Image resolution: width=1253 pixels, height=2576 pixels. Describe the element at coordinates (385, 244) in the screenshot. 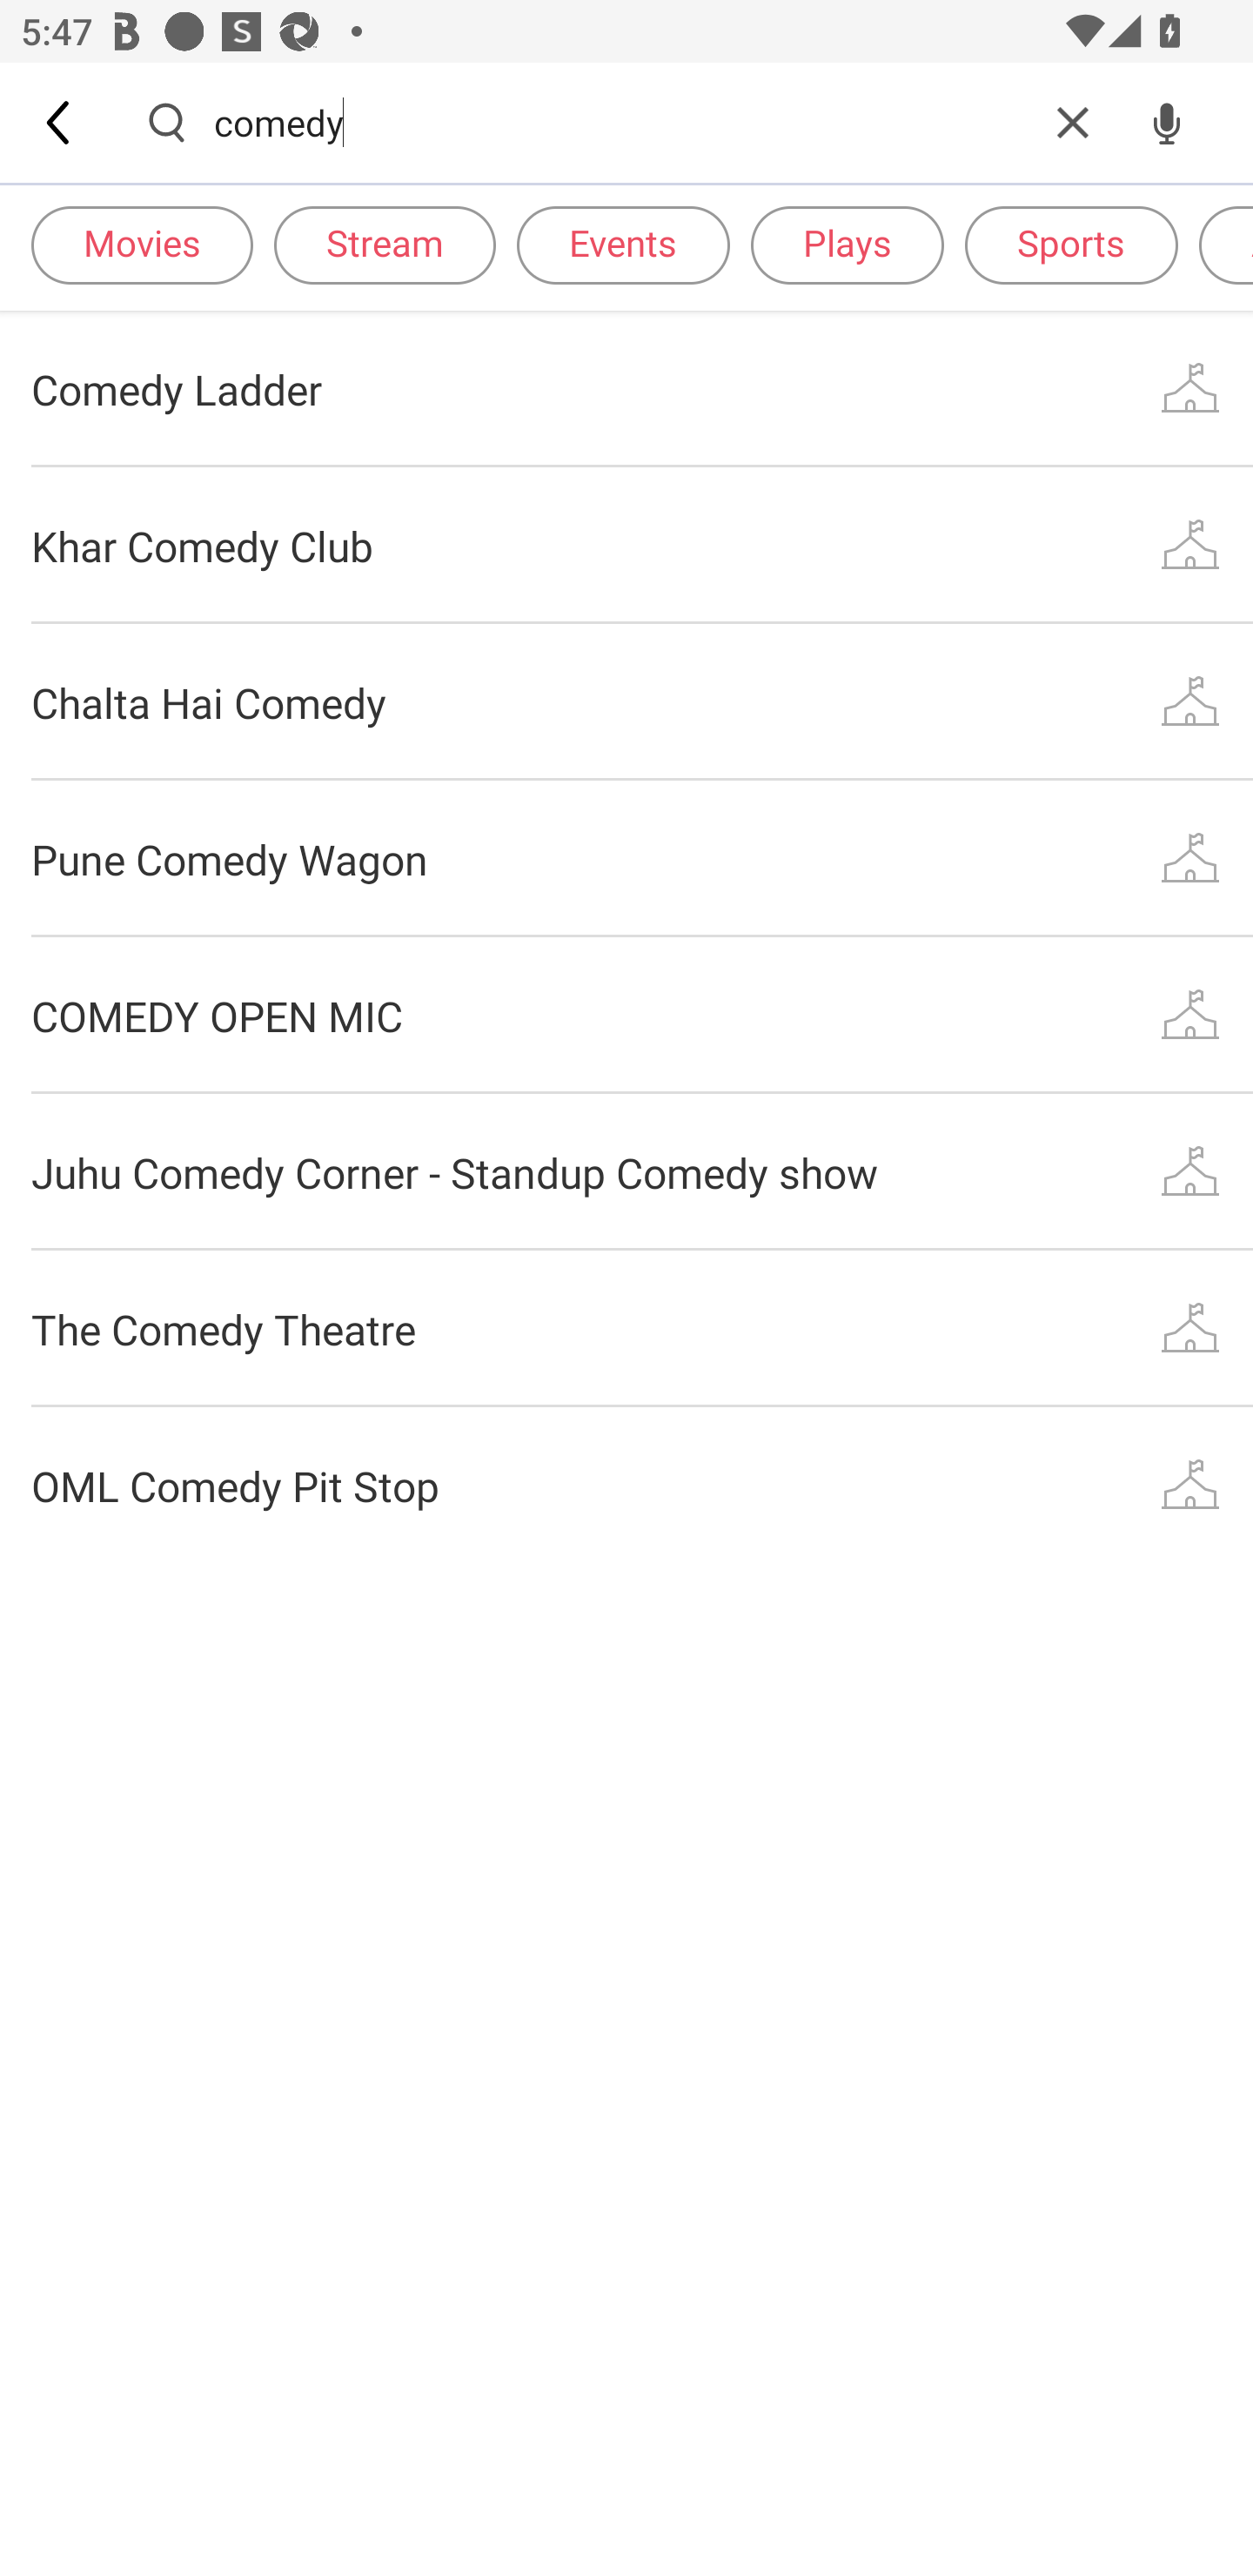

I see `Stream` at that location.